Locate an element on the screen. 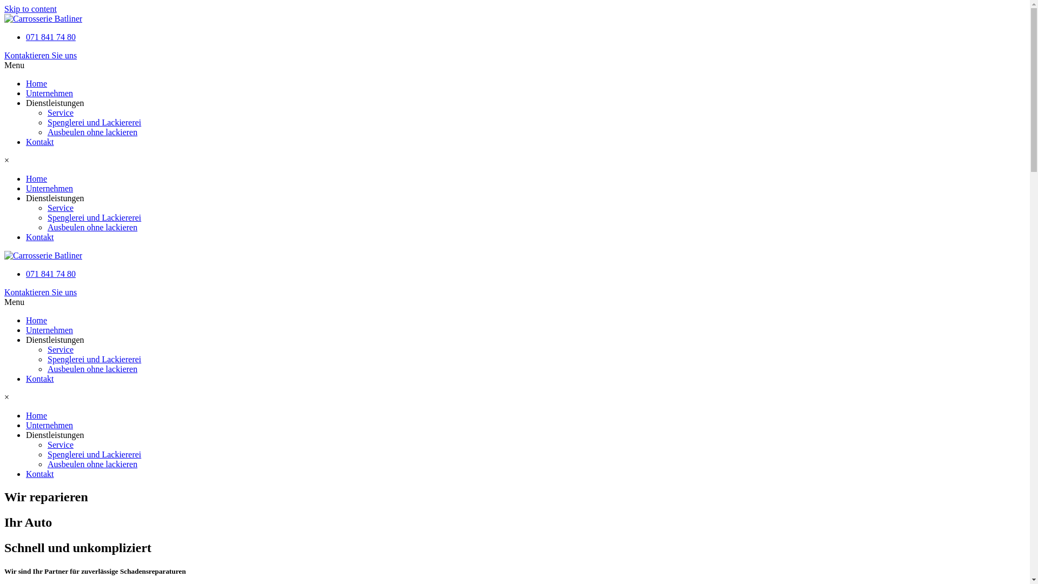 The image size is (1038, 584). Kontakt is located at coordinates (40, 237).